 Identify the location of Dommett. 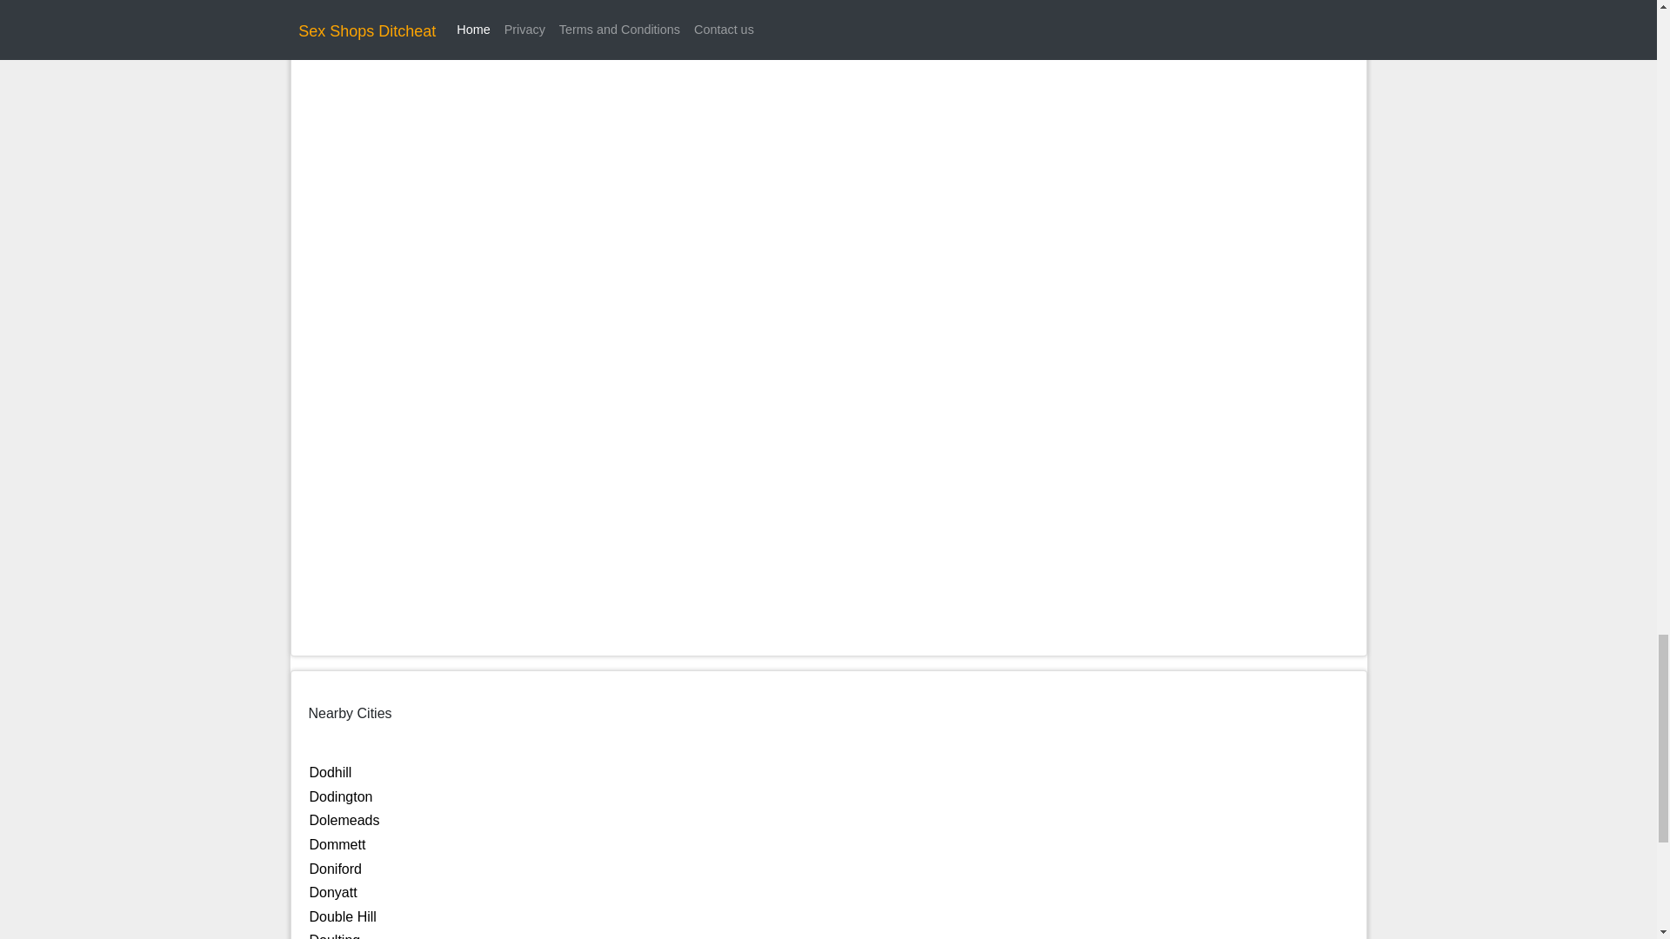
(337, 844).